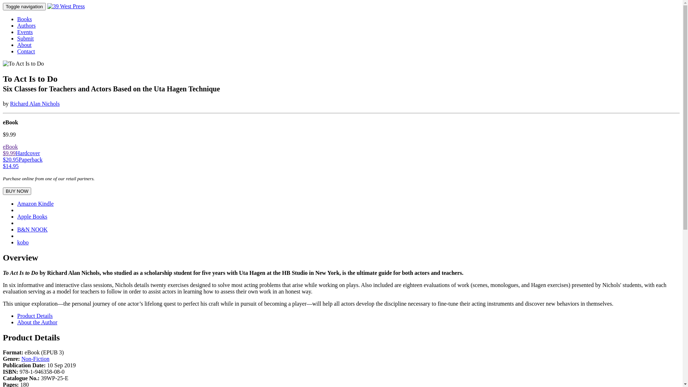  I want to click on BUY NOW, so click(17, 191).